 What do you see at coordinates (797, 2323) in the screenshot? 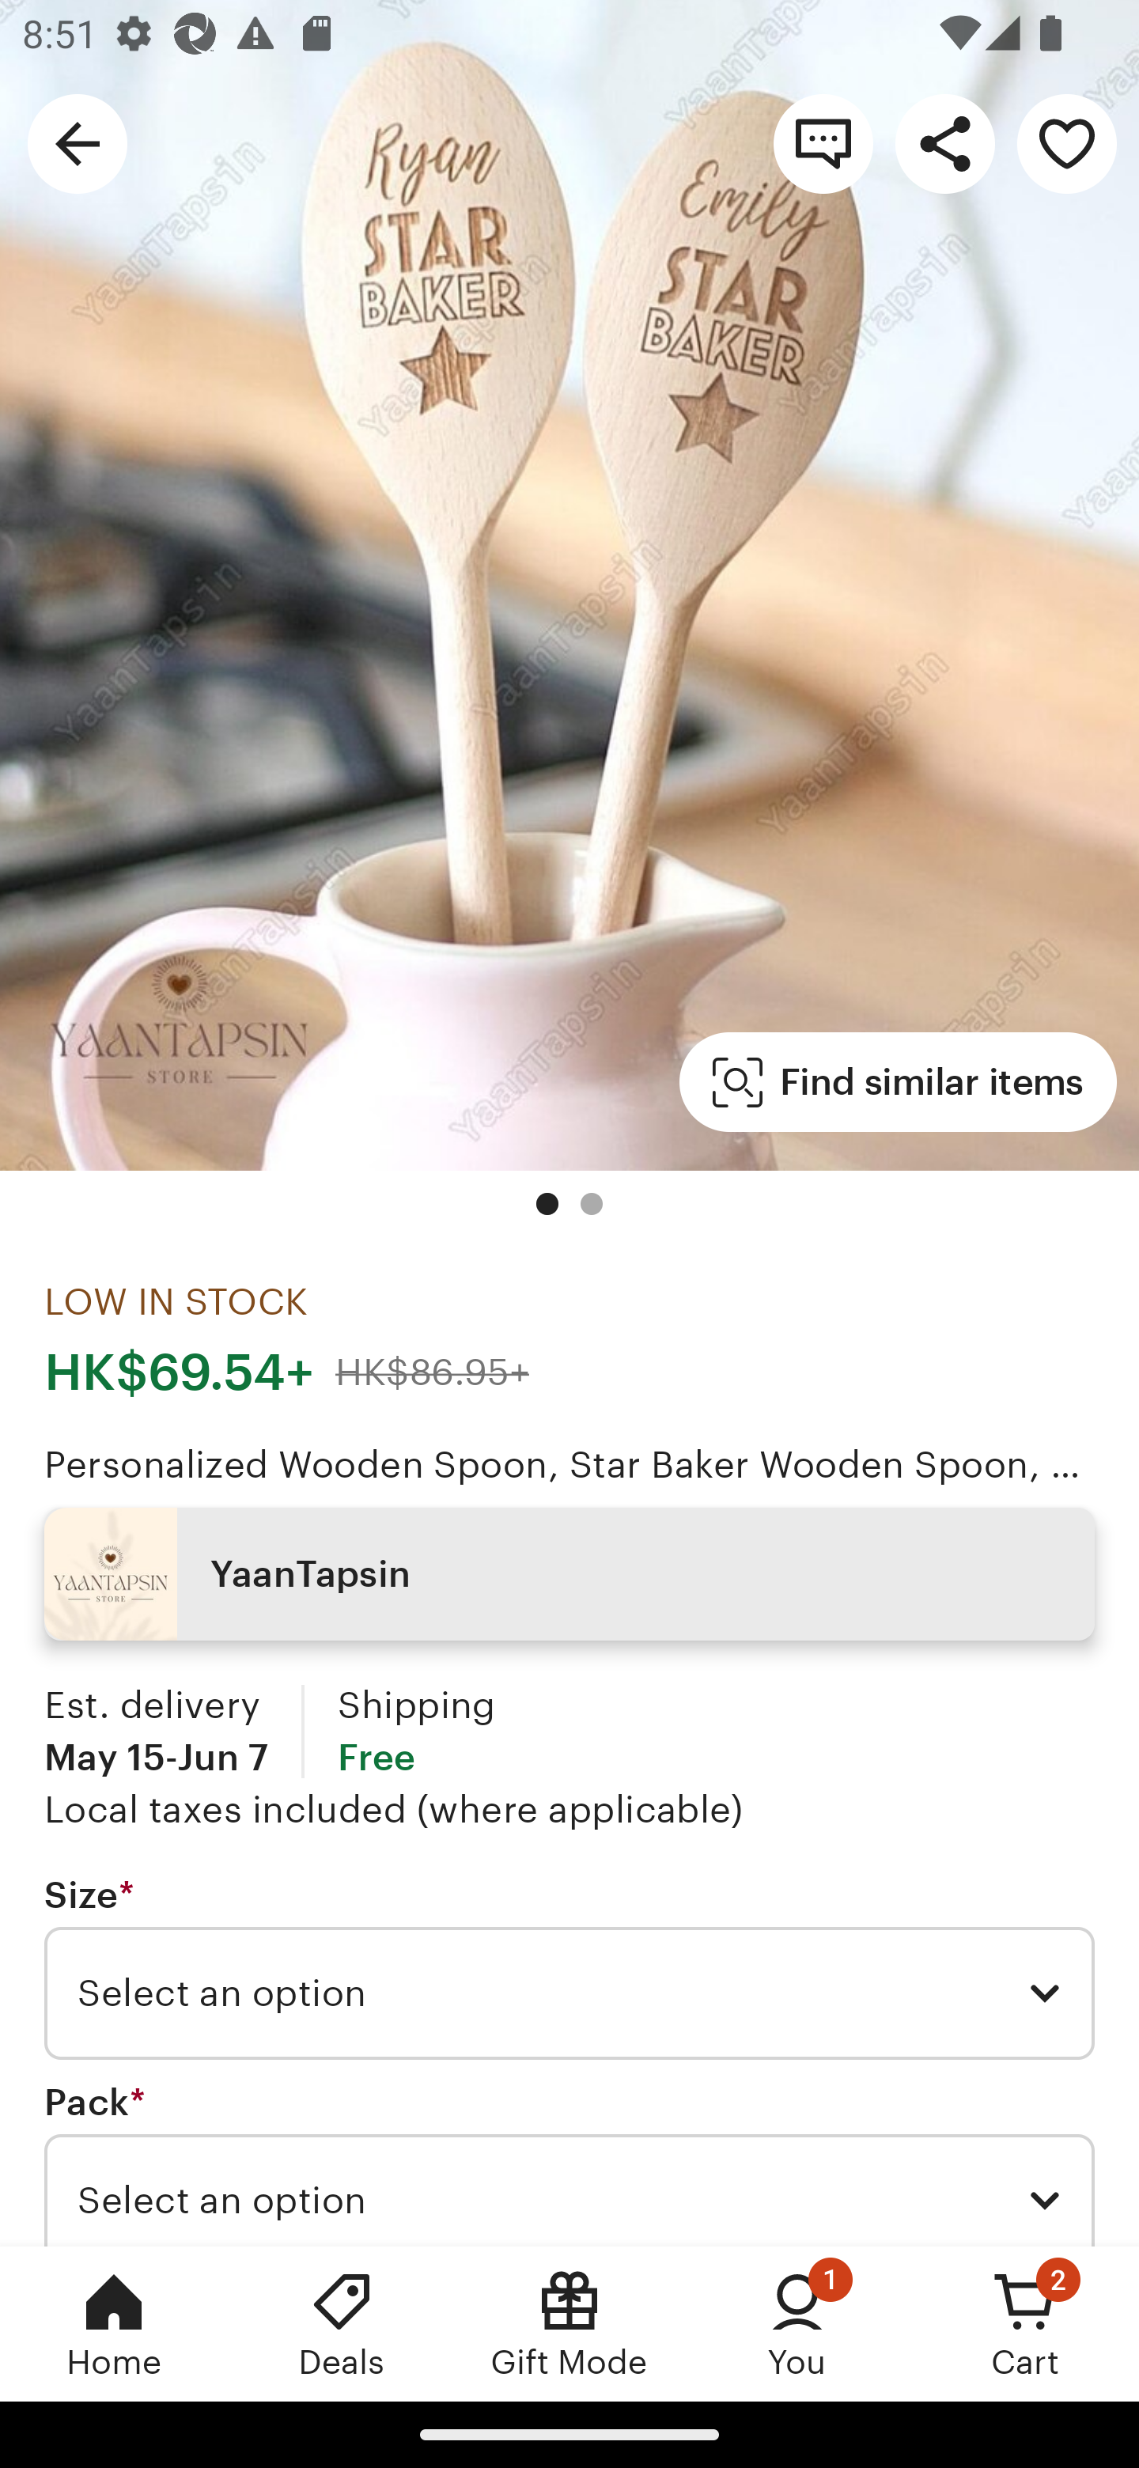
I see `You, 1 new notification You` at bounding box center [797, 2323].